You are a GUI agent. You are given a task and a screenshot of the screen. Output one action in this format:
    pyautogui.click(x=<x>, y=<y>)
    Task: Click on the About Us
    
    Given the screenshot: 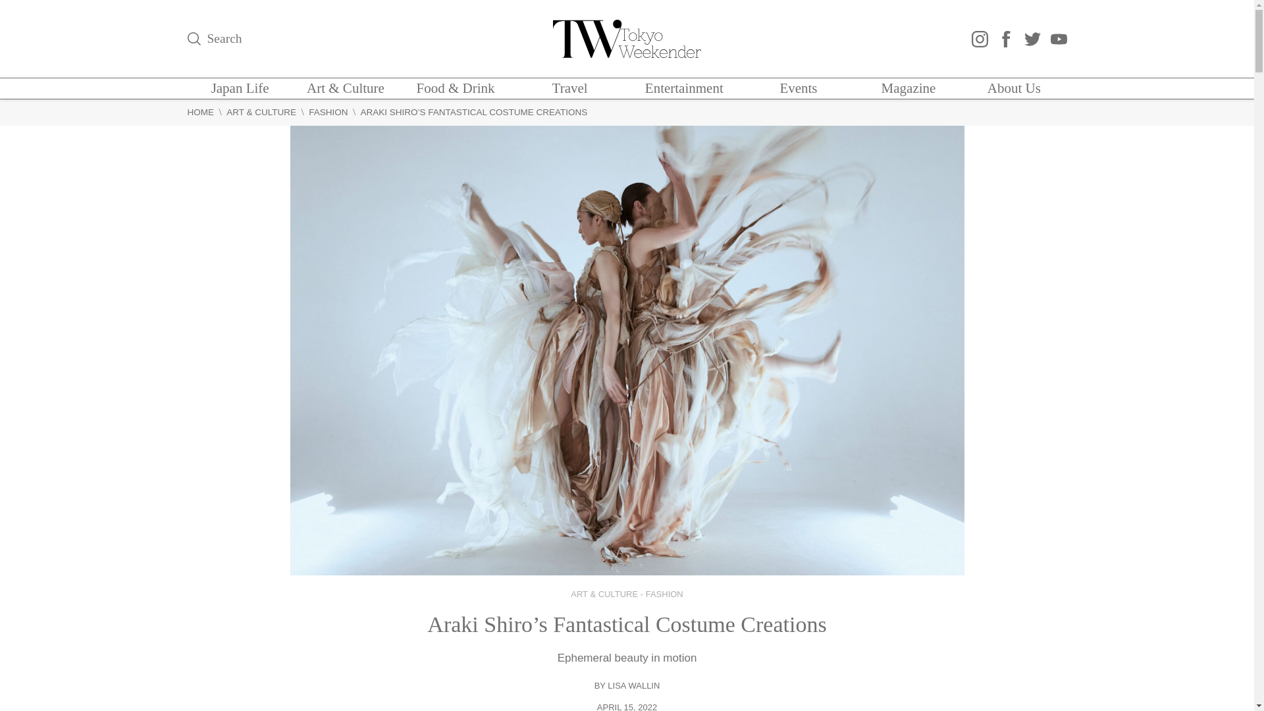 What is the action you would take?
    pyautogui.click(x=1014, y=88)
    